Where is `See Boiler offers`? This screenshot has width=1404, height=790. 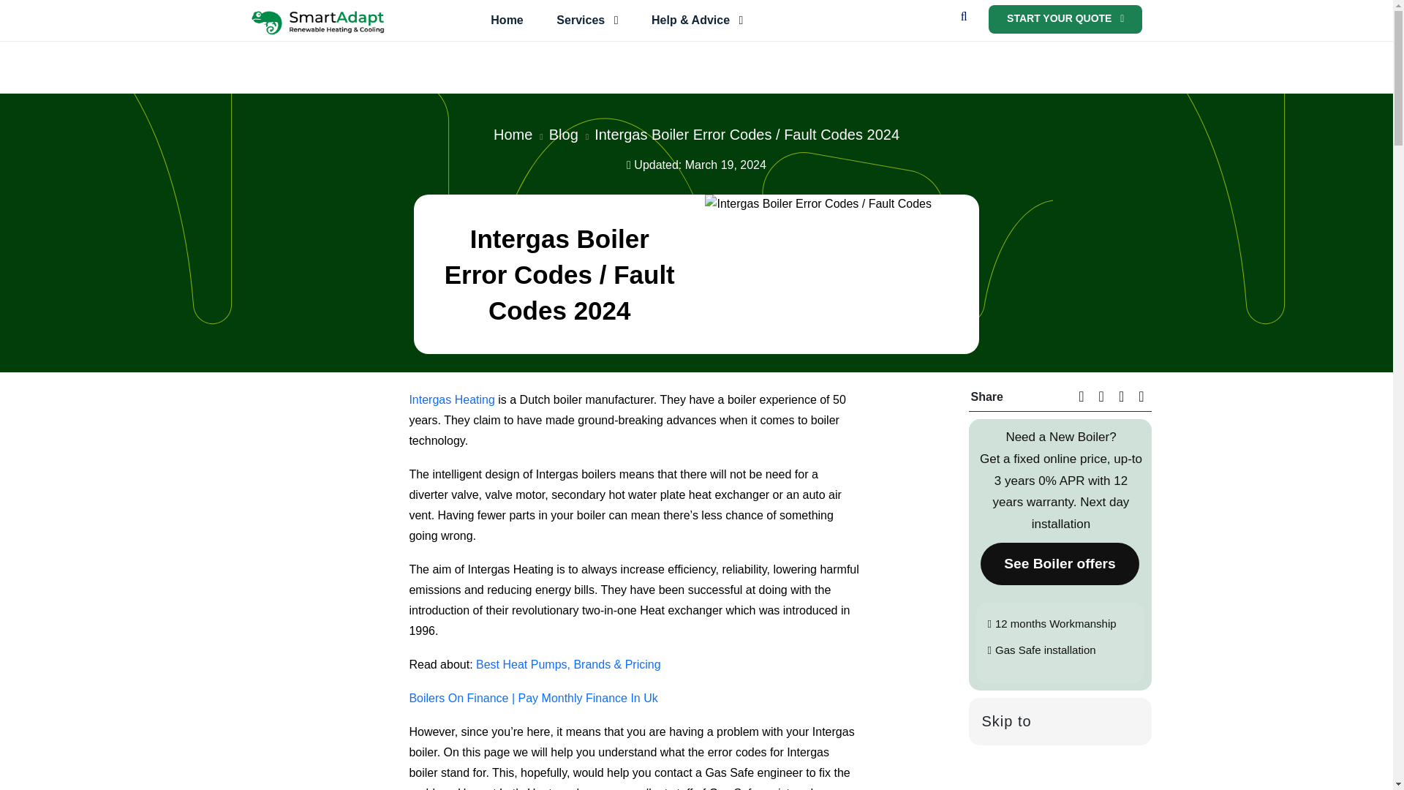
See Boiler offers is located at coordinates (1059, 563).